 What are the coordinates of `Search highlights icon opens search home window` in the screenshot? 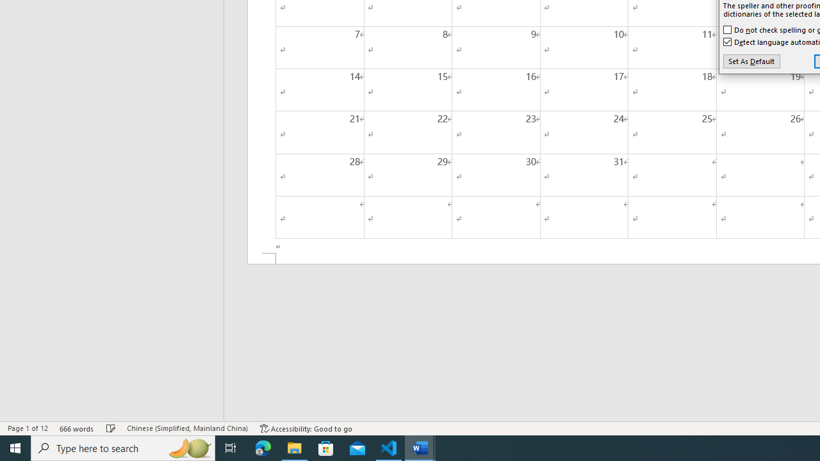 It's located at (190, 448).